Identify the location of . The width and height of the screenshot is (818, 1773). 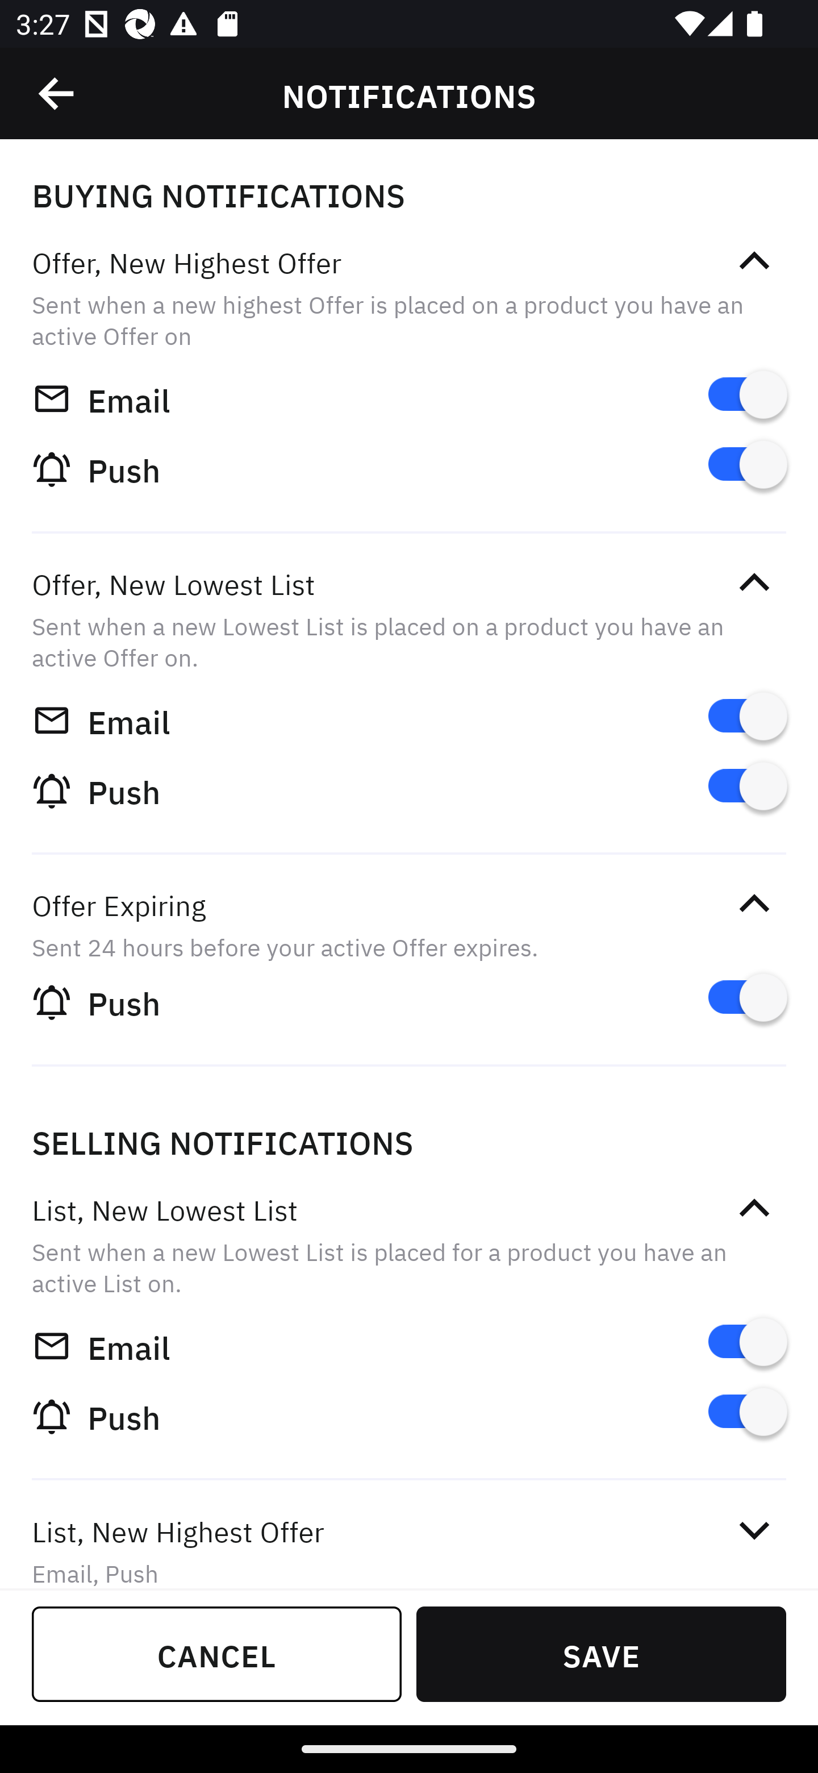
(754, 904).